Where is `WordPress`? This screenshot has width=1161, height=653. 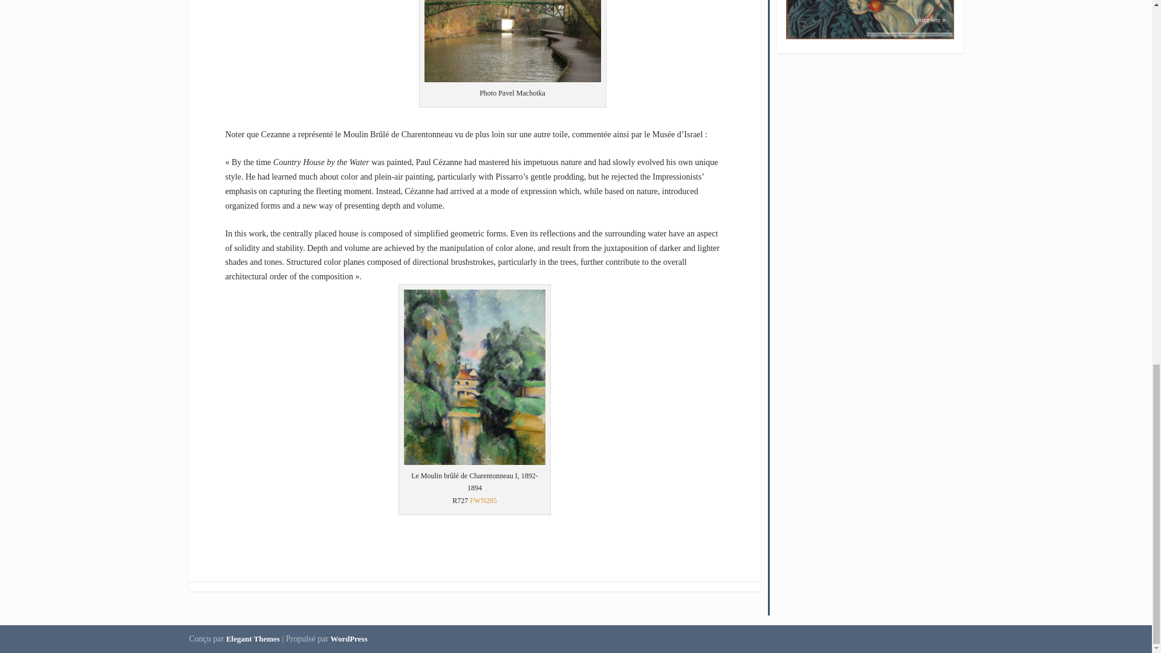
WordPress is located at coordinates (350, 638).